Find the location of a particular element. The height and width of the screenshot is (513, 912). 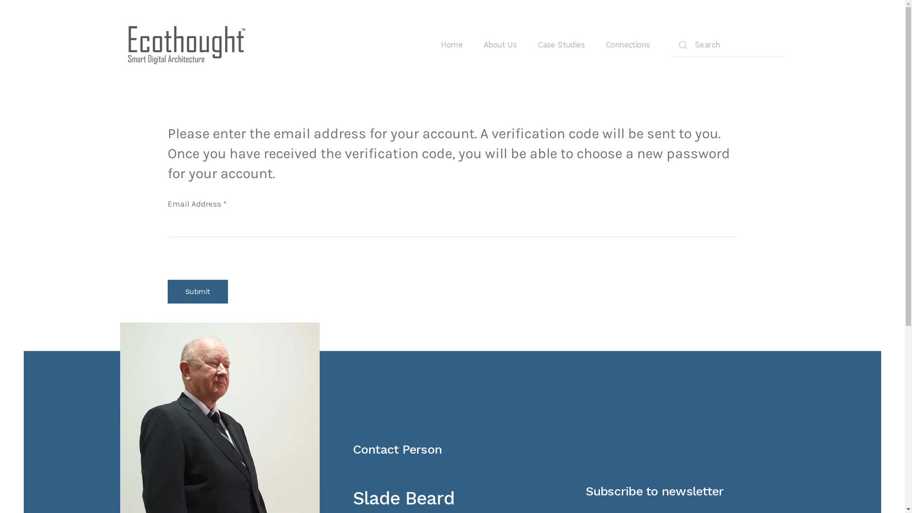

Submit is located at coordinates (198, 292).